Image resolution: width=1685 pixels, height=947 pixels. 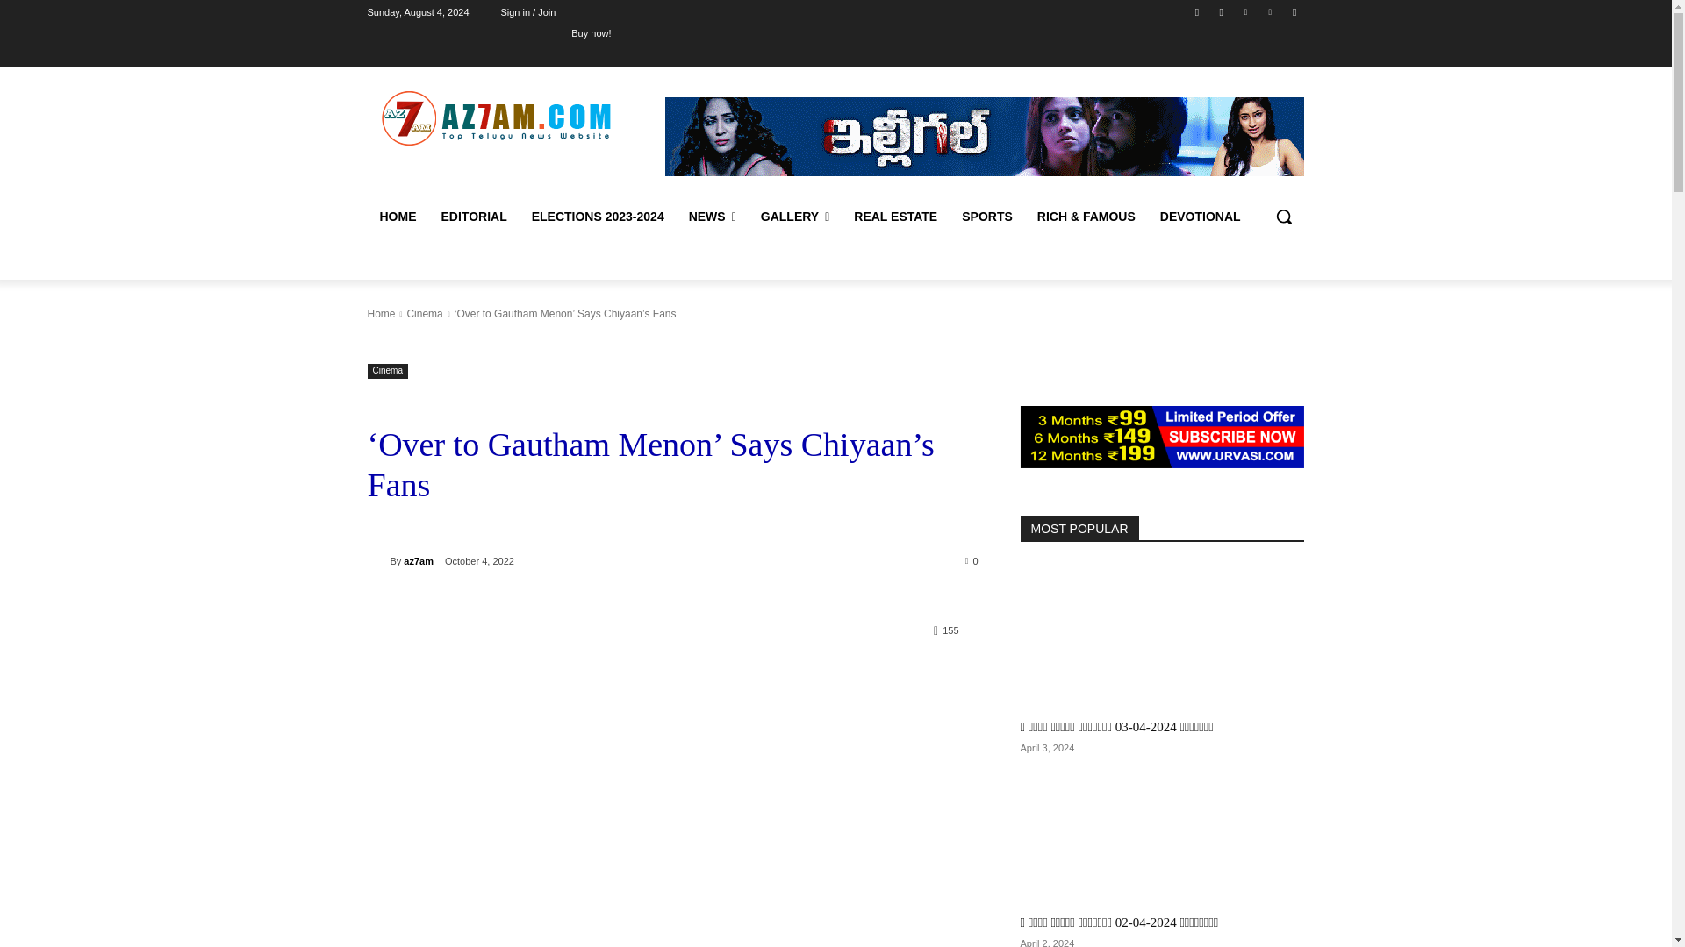 I want to click on HOME, so click(x=397, y=216).